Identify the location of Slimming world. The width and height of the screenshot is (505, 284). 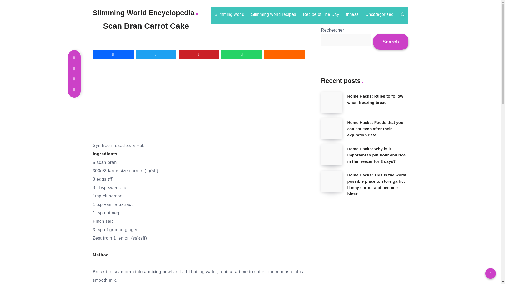
(229, 14).